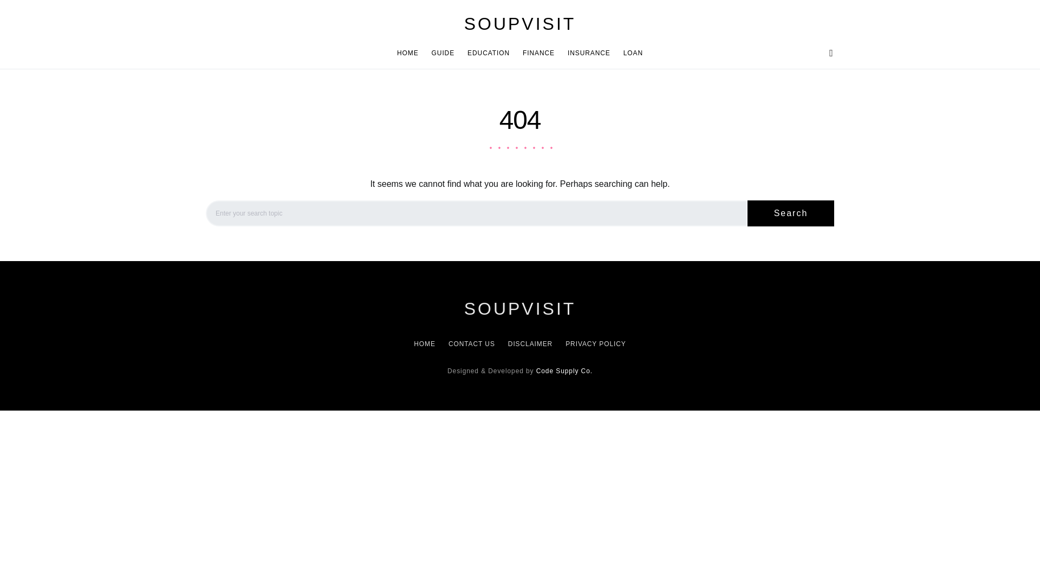 Image resolution: width=1040 pixels, height=585 pixels. I want to click on Search, so click(791, 213).